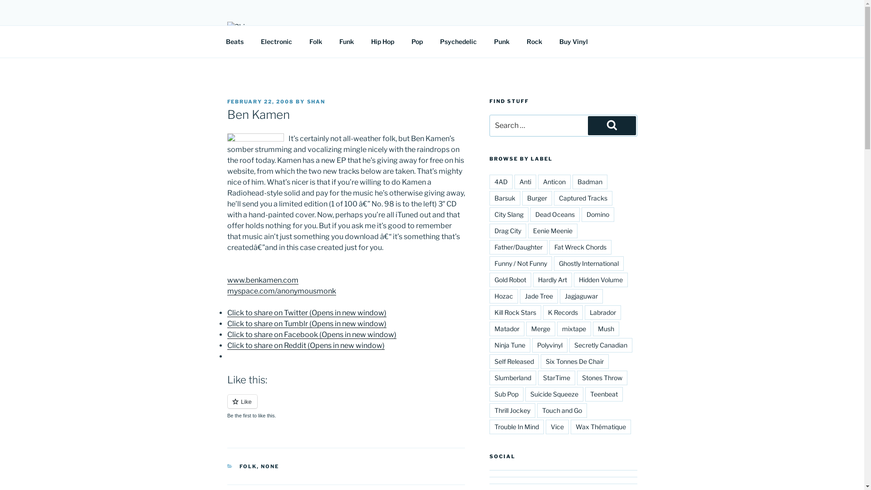 This screenshot has width=871, height=490. I want to click on Secretly Canadian, so click(601, 345).